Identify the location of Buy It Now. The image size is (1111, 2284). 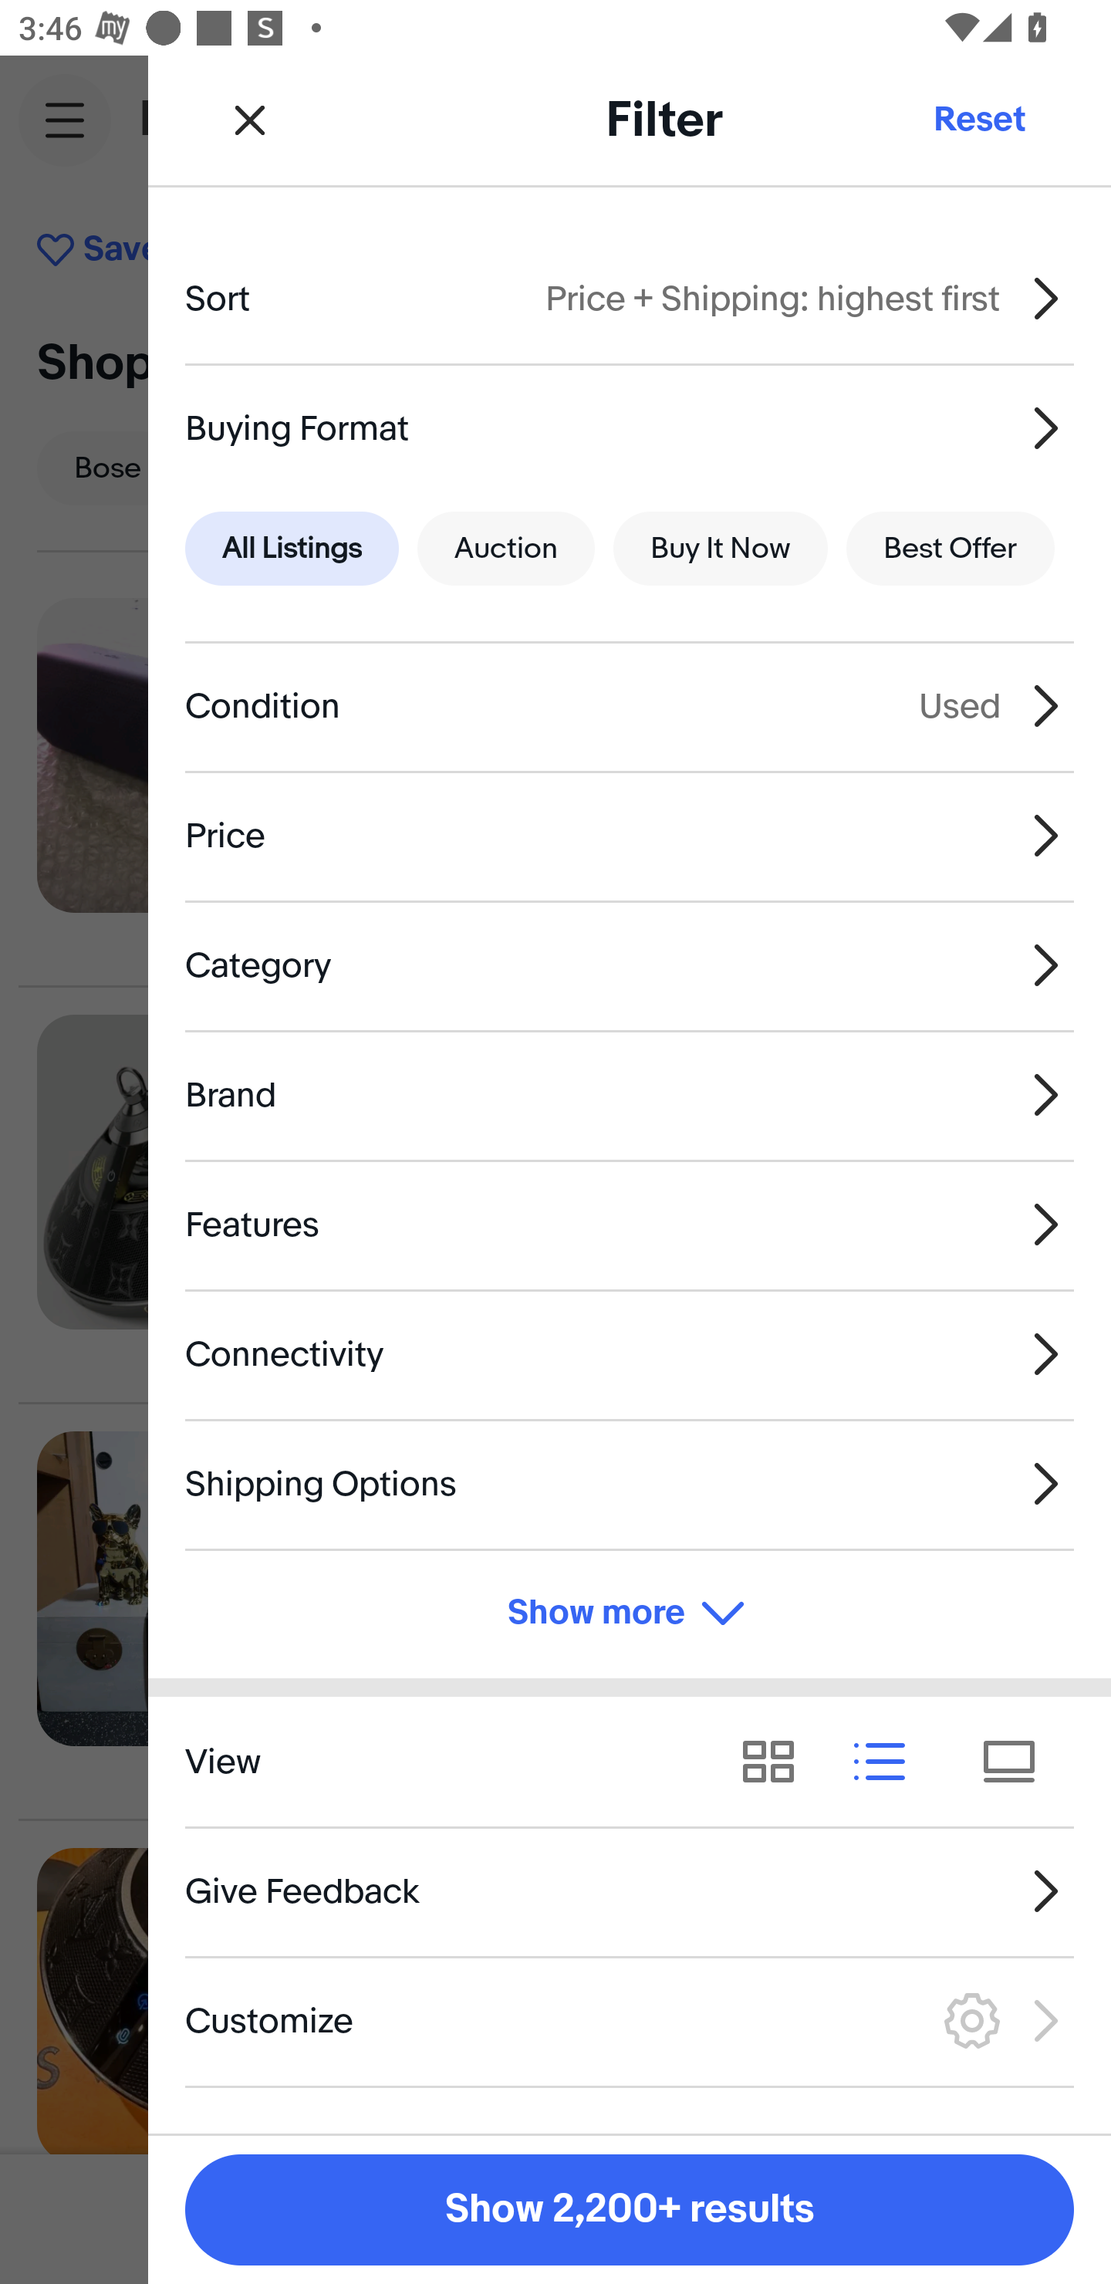
(720, 549).